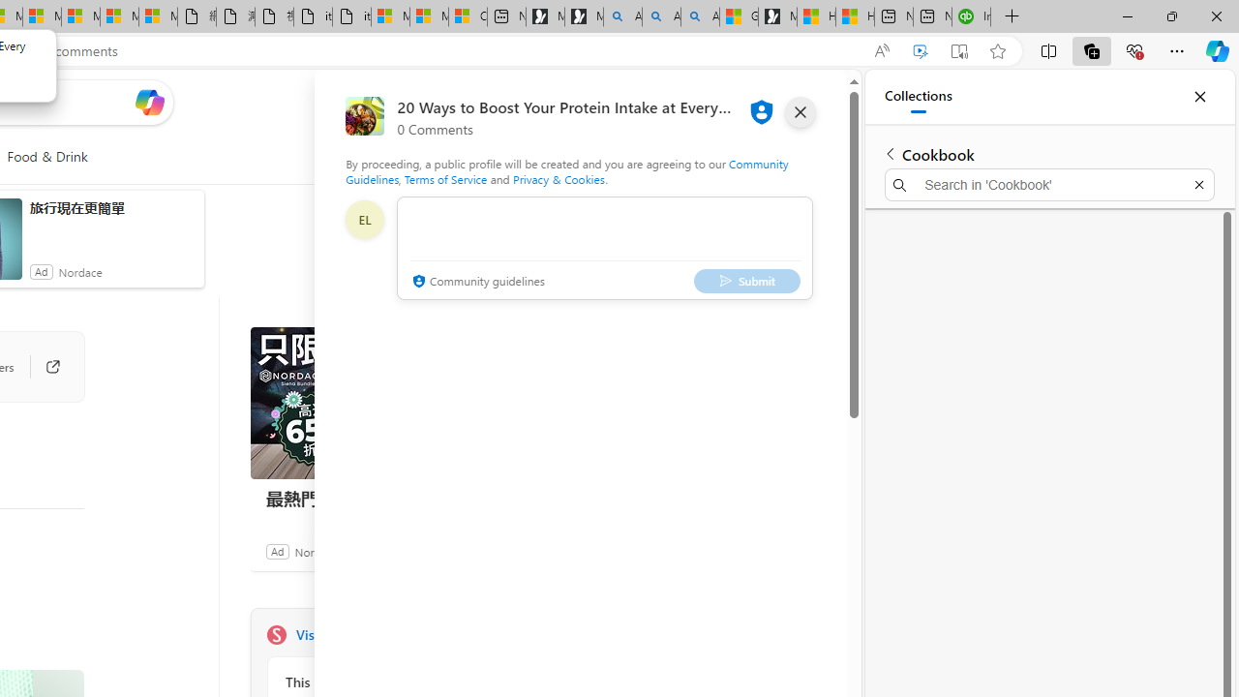  What do you see at coordinates (515, 635) in the screenshot?
I see `Visit Shape website` at bounding box center [515, 635].